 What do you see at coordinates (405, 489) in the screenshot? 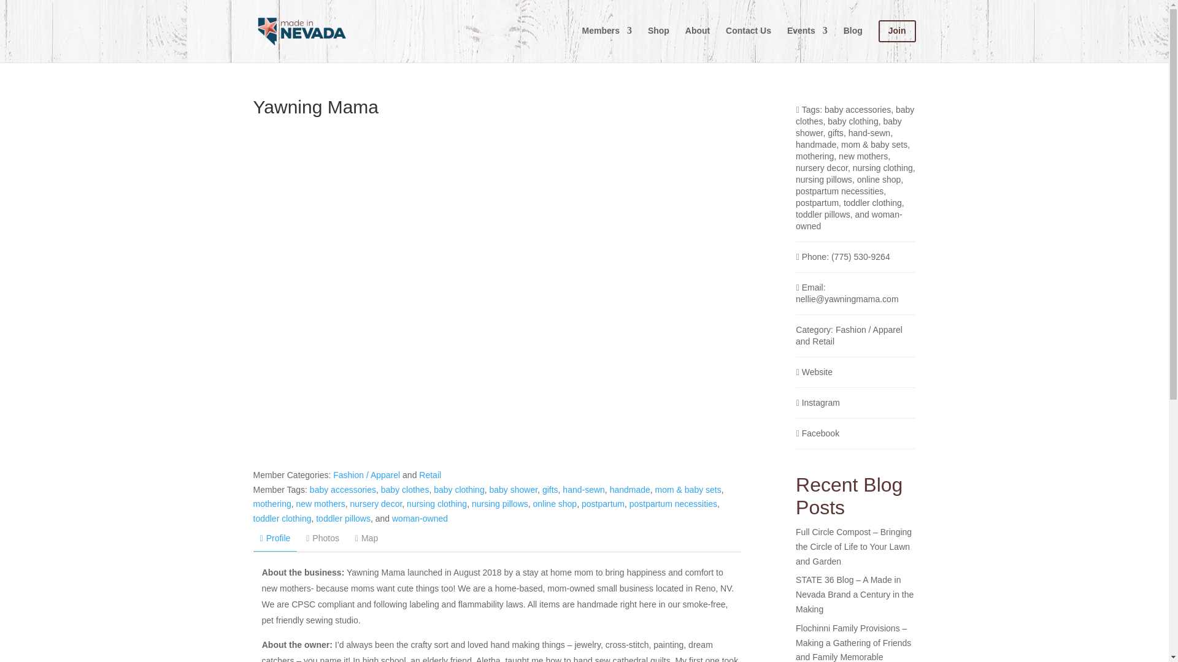
I see `baby clothes` at bounding box center [405, 489].